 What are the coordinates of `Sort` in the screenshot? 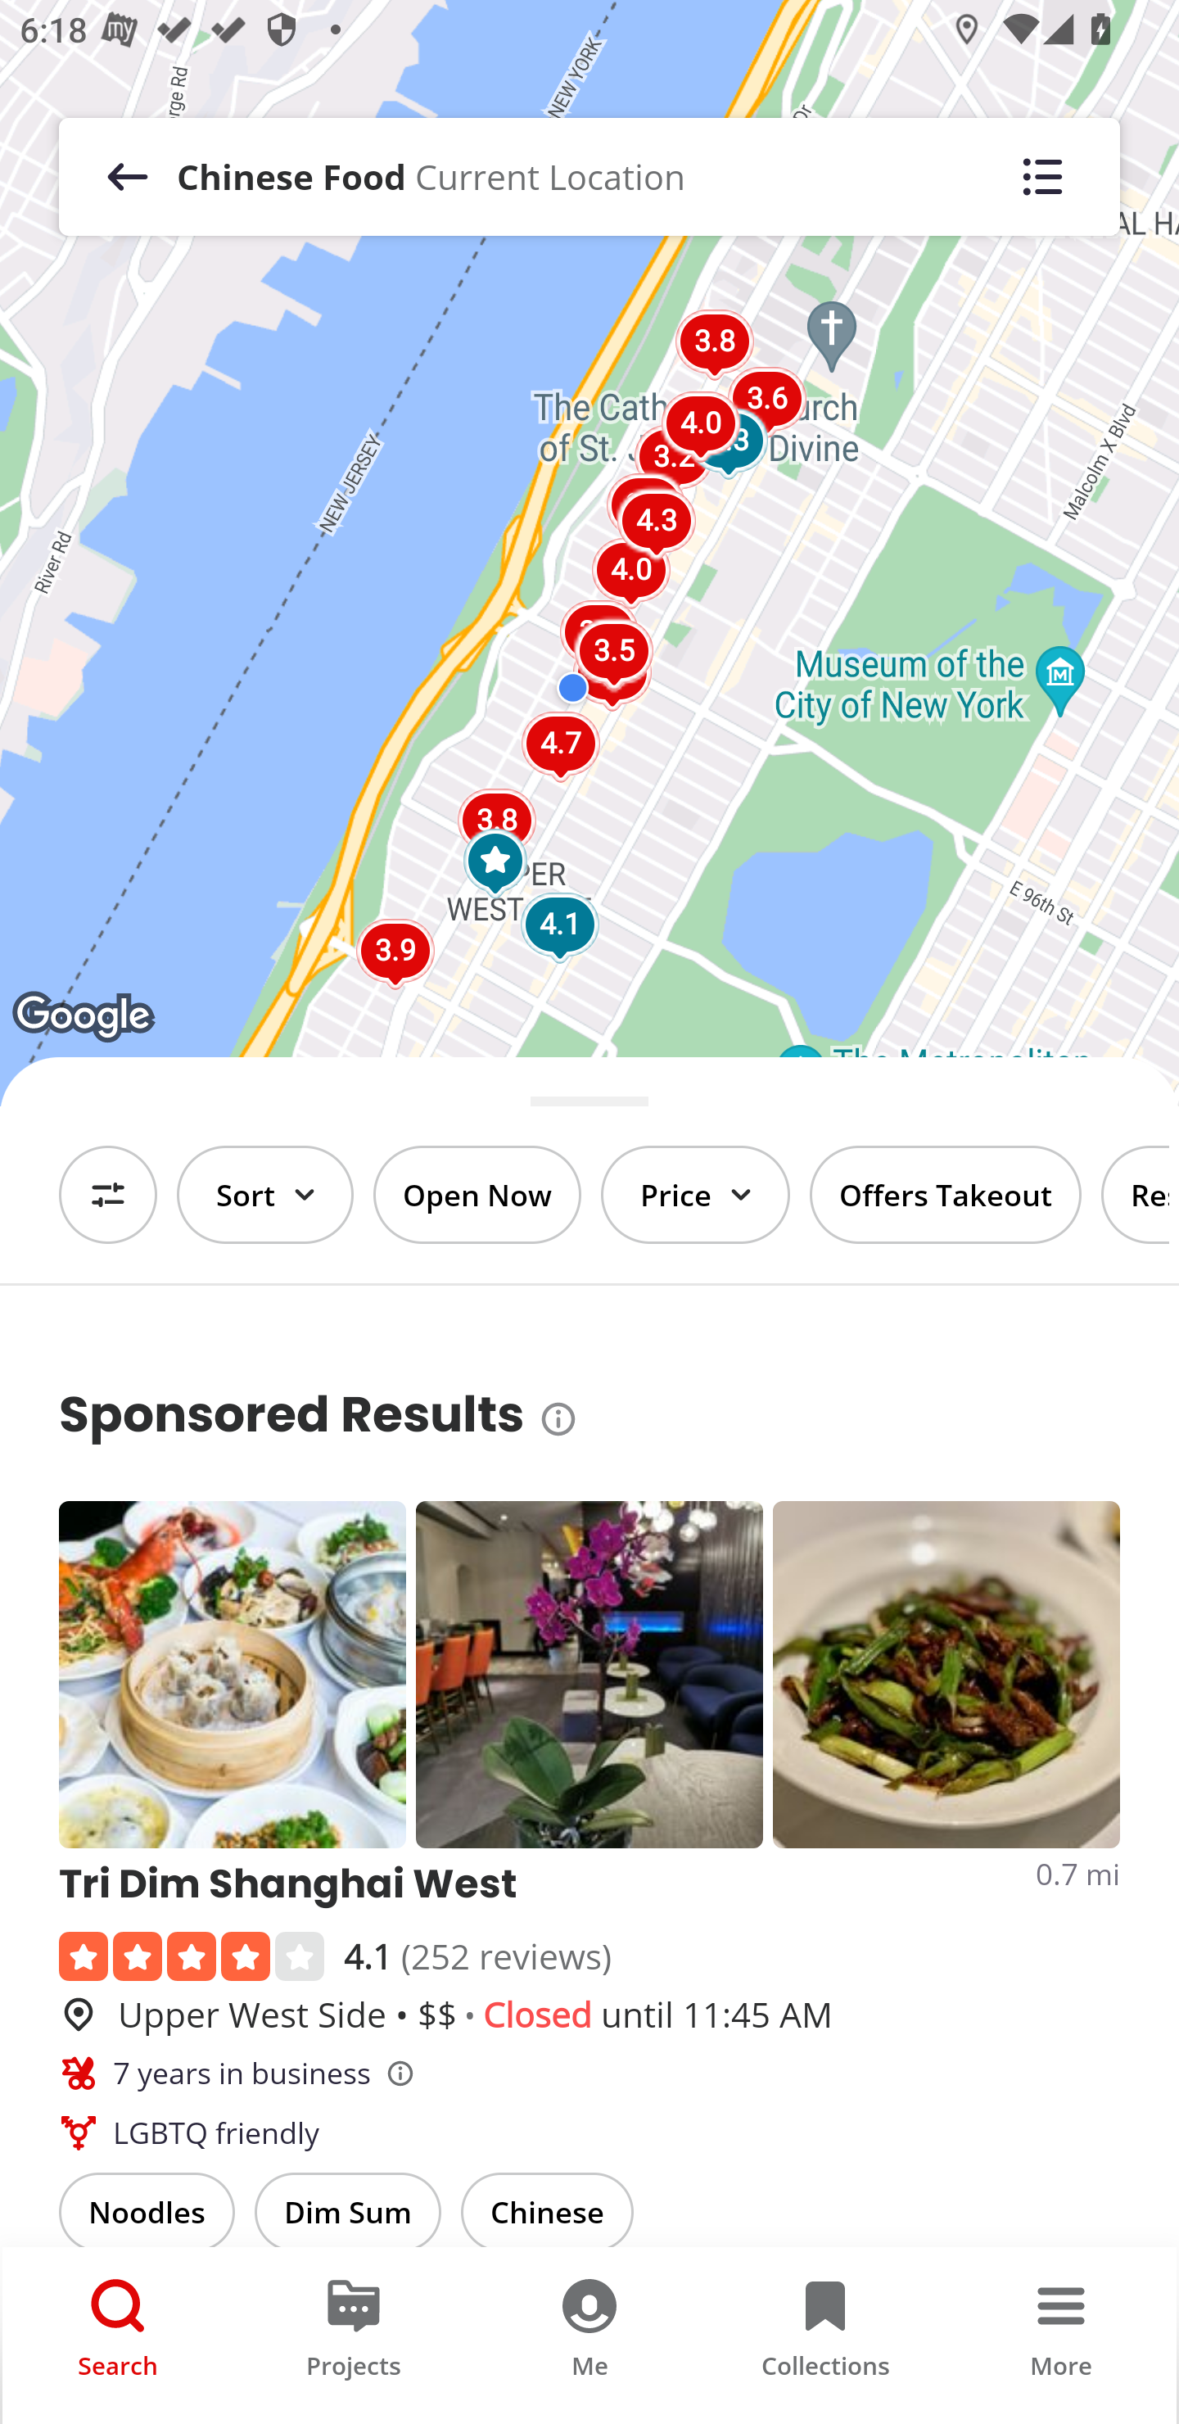 It's located at (265, 1195).